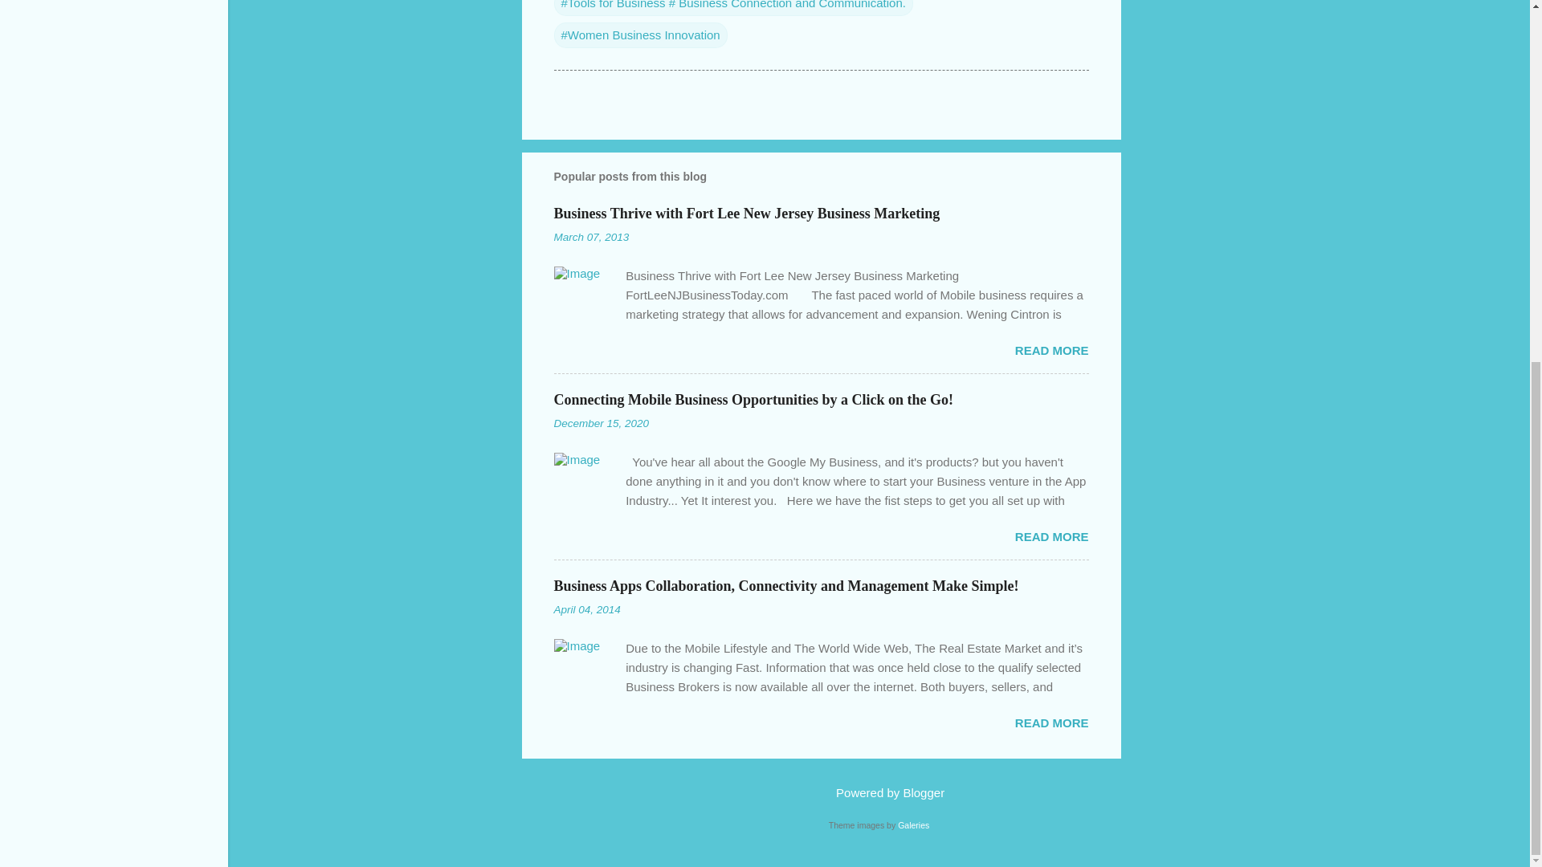  I want to click on permanent link, so click(591, 238).